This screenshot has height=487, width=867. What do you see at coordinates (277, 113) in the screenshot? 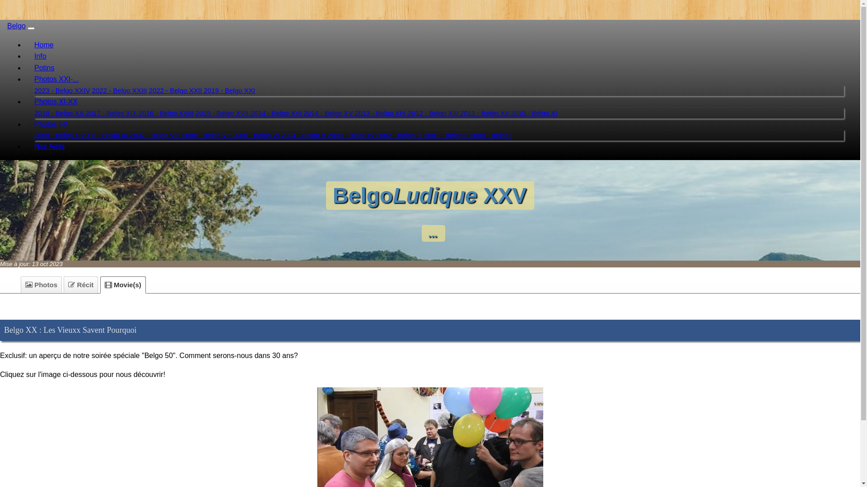
I see `2014 - Belgo XVI` at bounding box center [277, 113].